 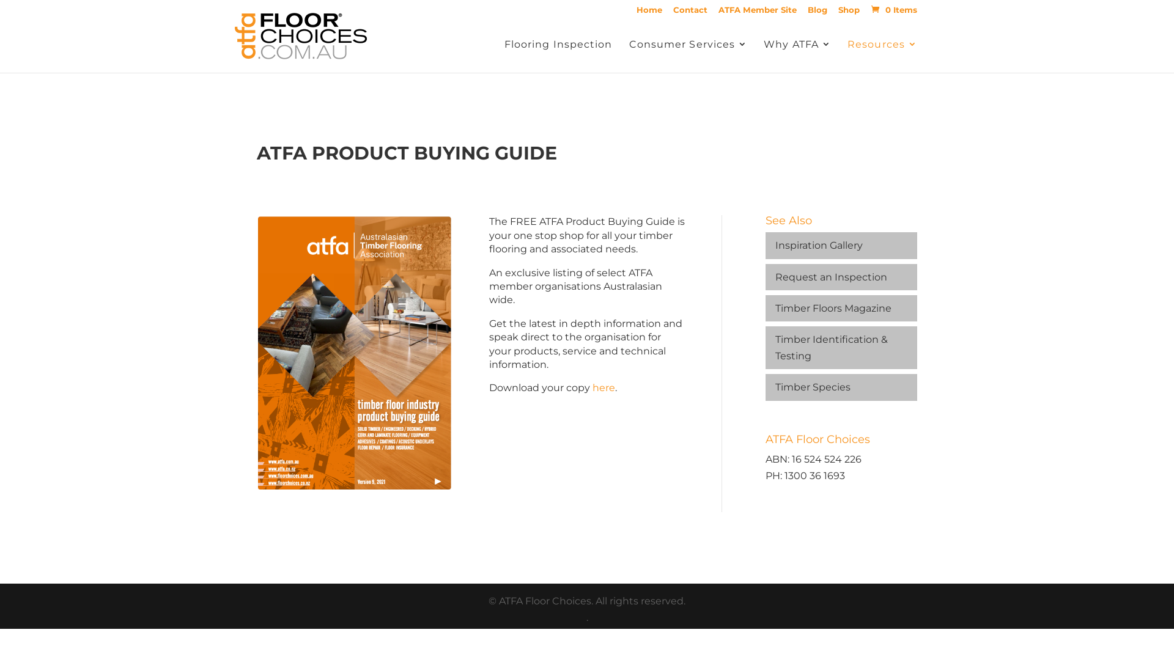 I want to click on Request an Inspection, so click(x=841, y=277).